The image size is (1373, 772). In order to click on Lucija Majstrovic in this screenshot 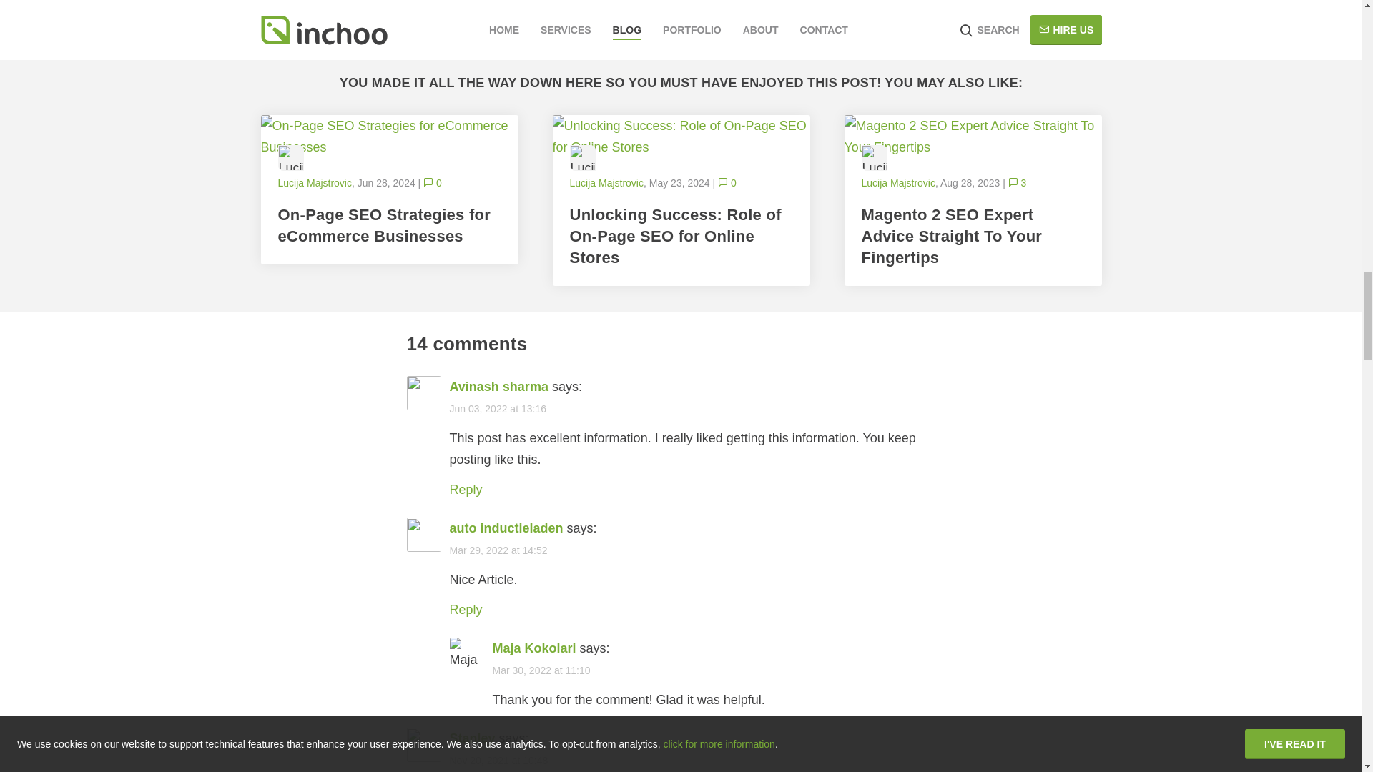, I will do `click(290, 157)`.